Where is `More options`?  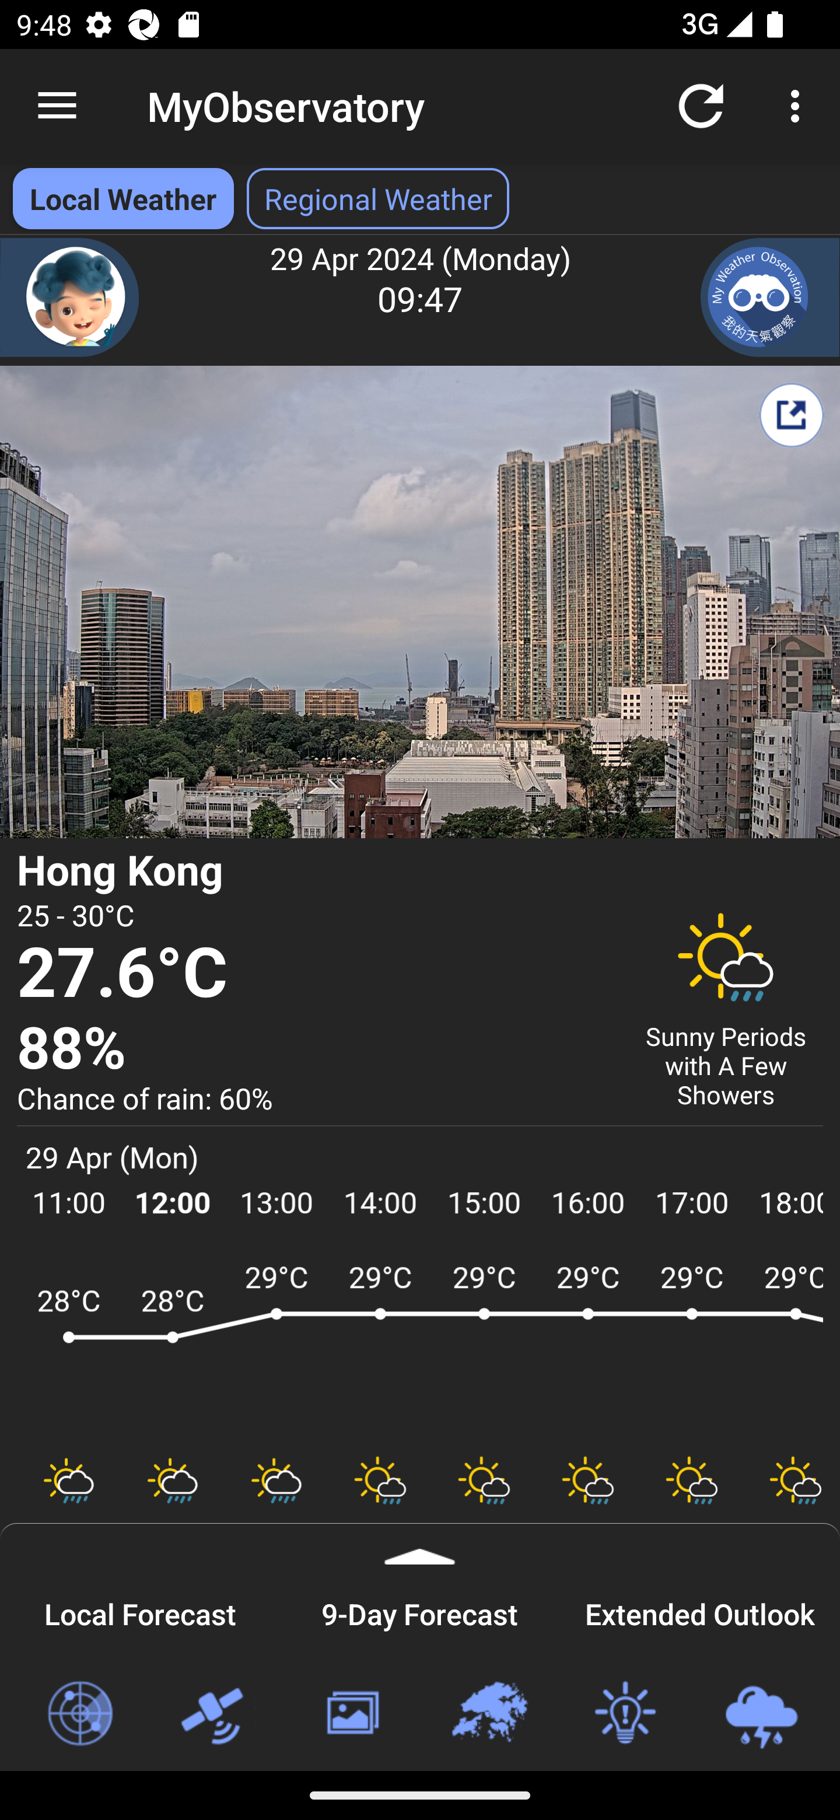 More options is located at coordinates (799, 105).